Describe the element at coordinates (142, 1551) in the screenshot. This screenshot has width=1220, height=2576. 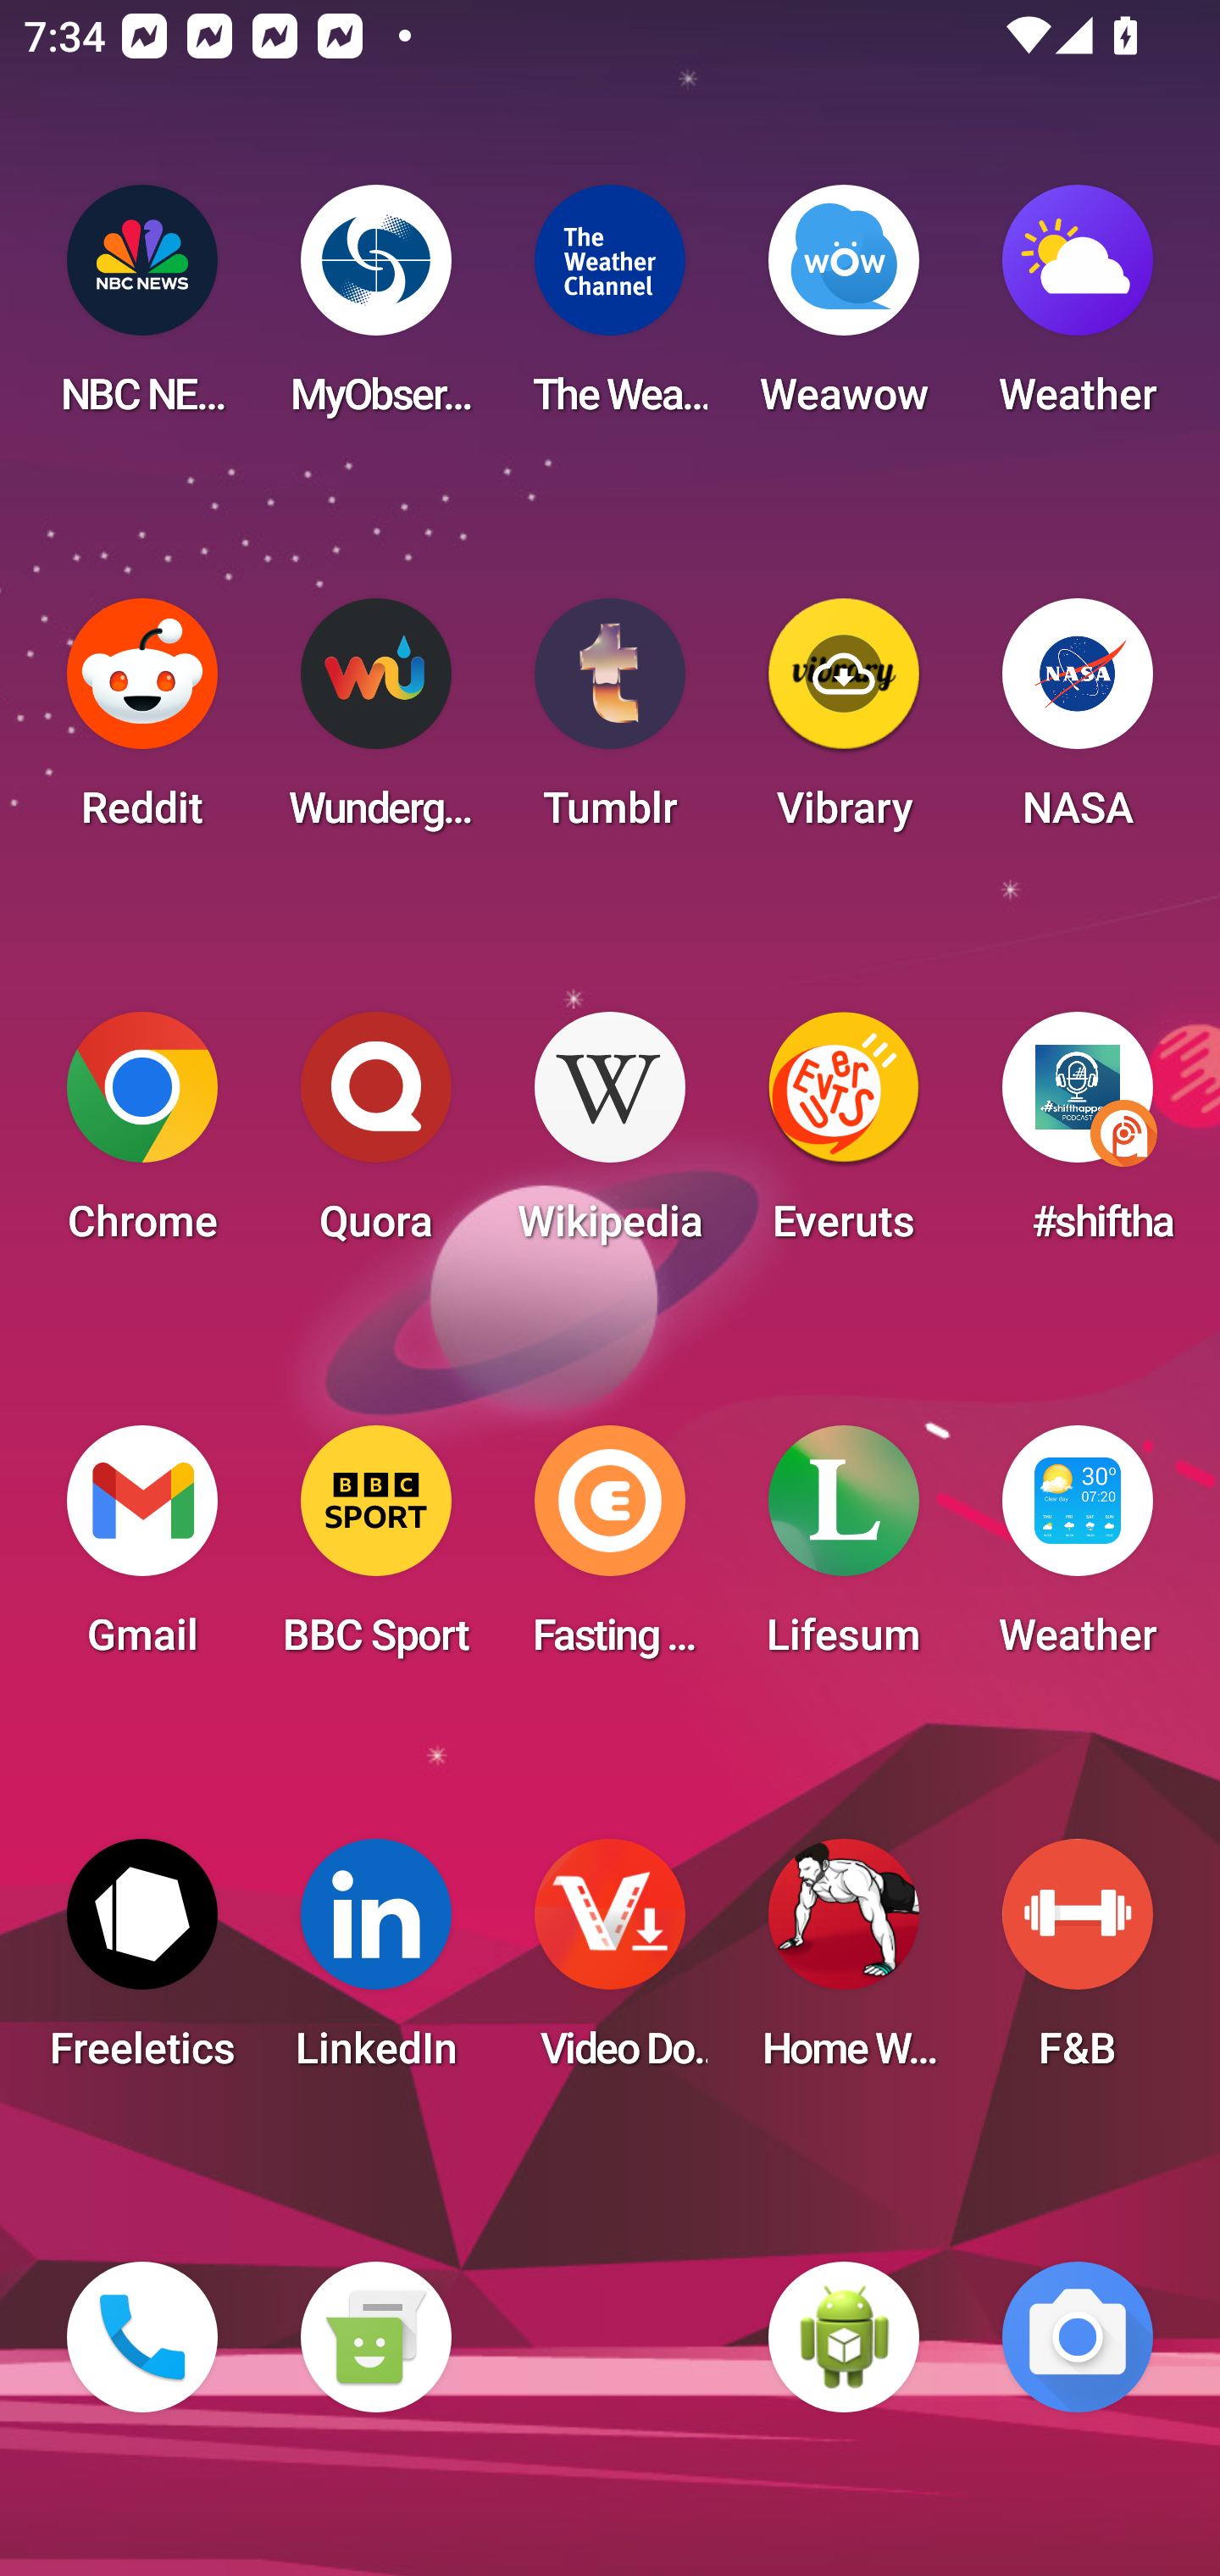
I see `Gmail` at that location.